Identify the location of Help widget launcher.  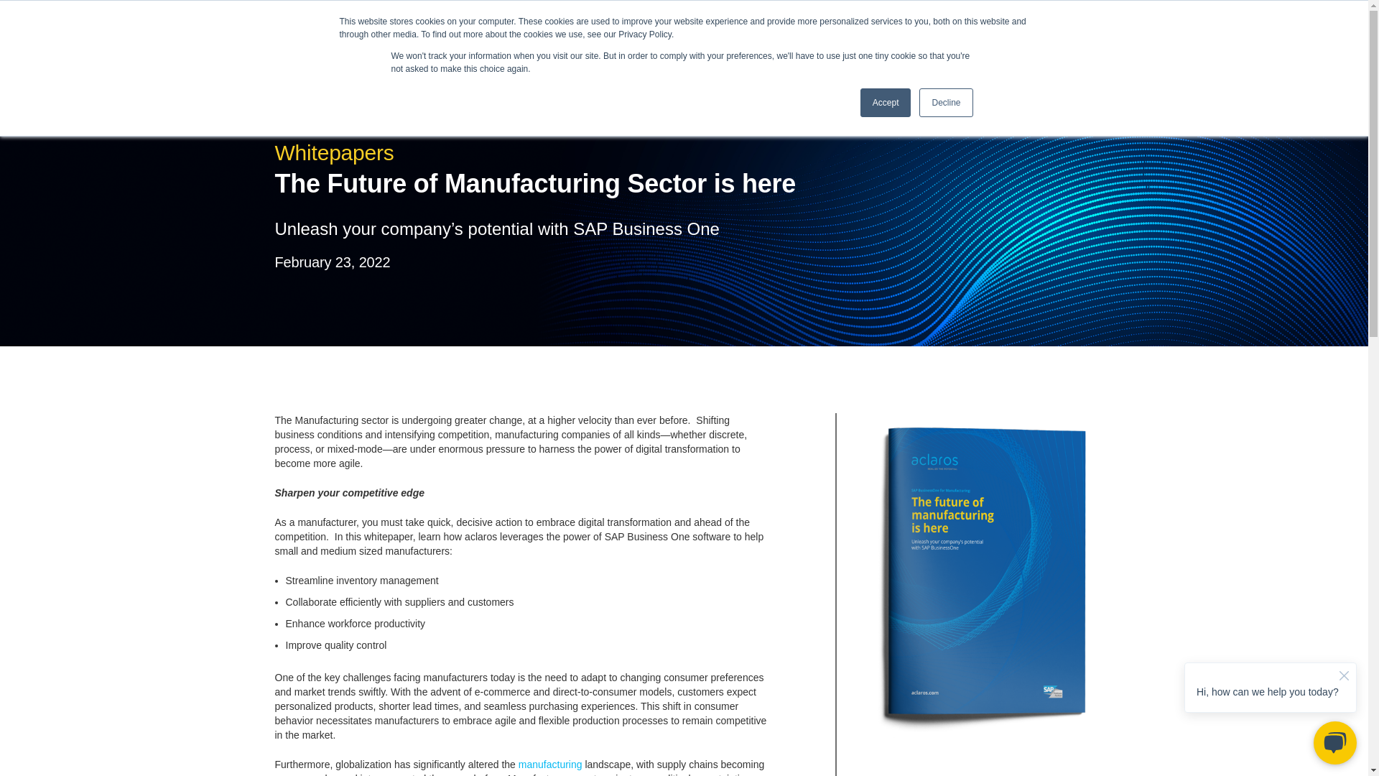
(1253, 740).